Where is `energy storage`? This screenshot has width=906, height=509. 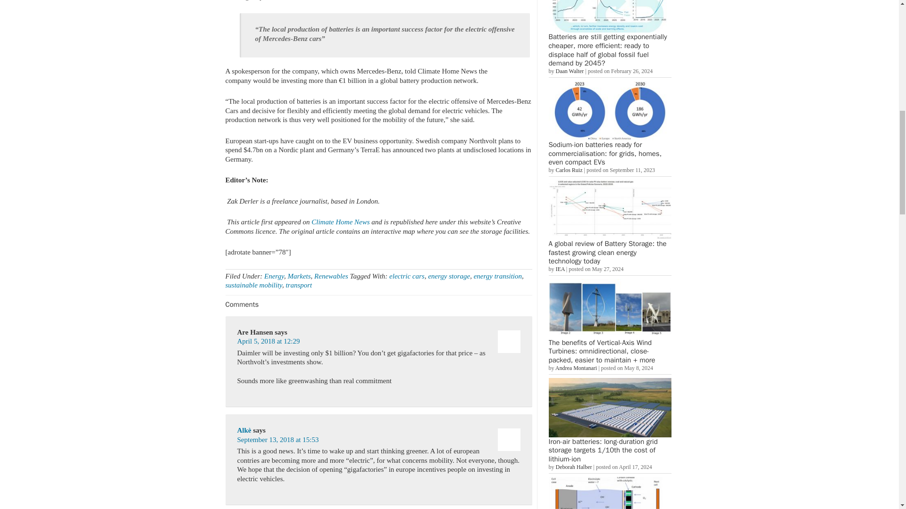
energy storage is located at coordinates (449, 276).